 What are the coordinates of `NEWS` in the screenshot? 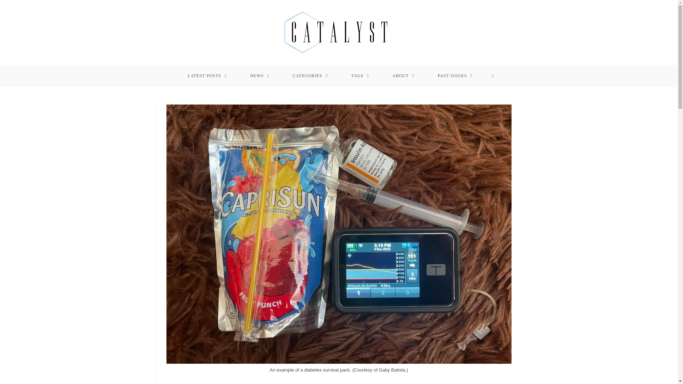 It's located at (260, 75).